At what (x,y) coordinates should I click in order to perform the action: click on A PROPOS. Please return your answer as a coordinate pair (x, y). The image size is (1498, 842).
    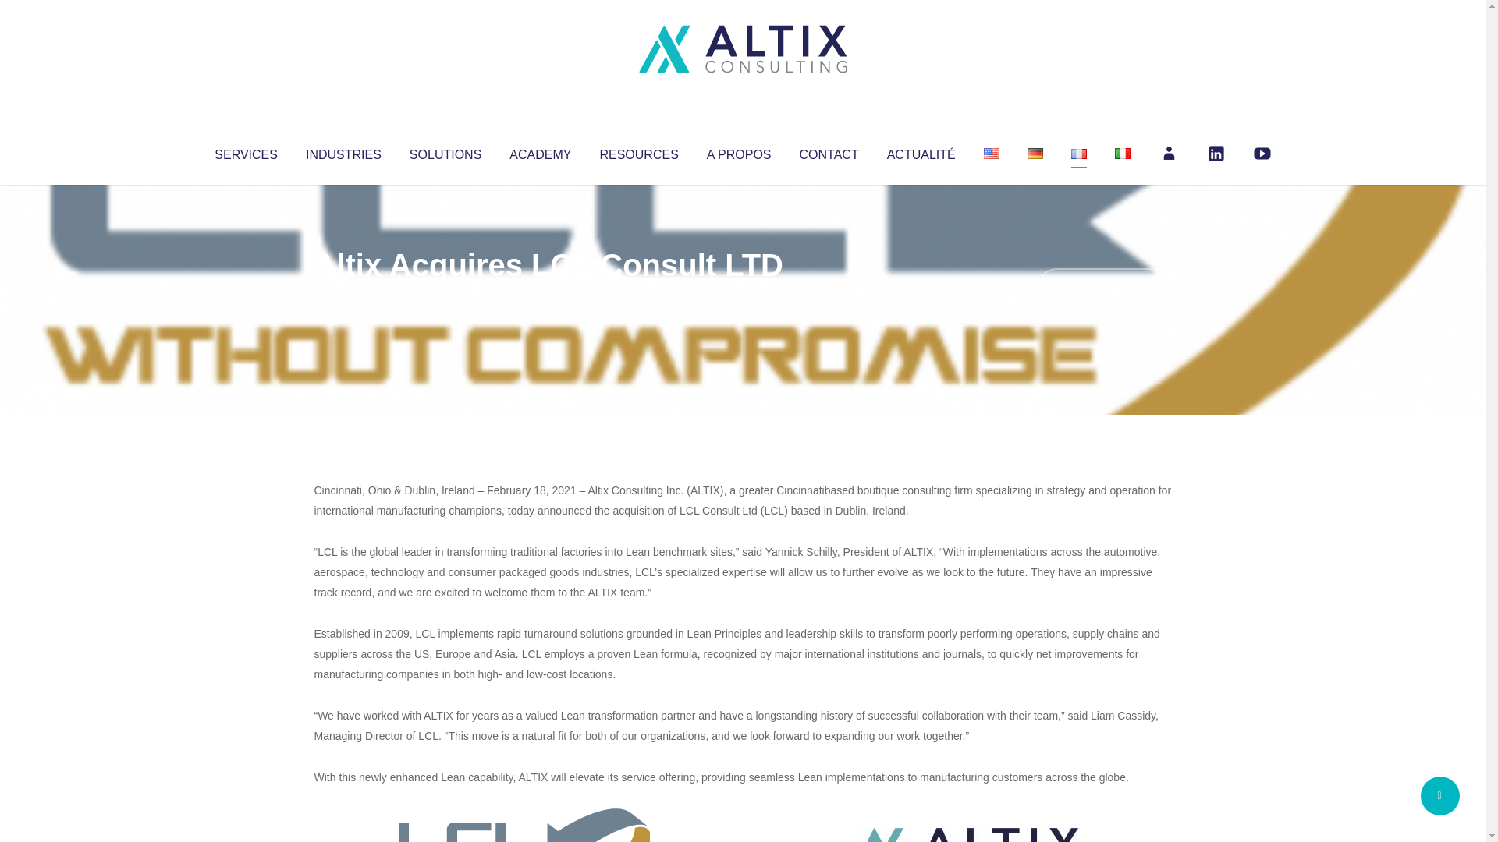
    Looking at the image, I should click on (739, 151).